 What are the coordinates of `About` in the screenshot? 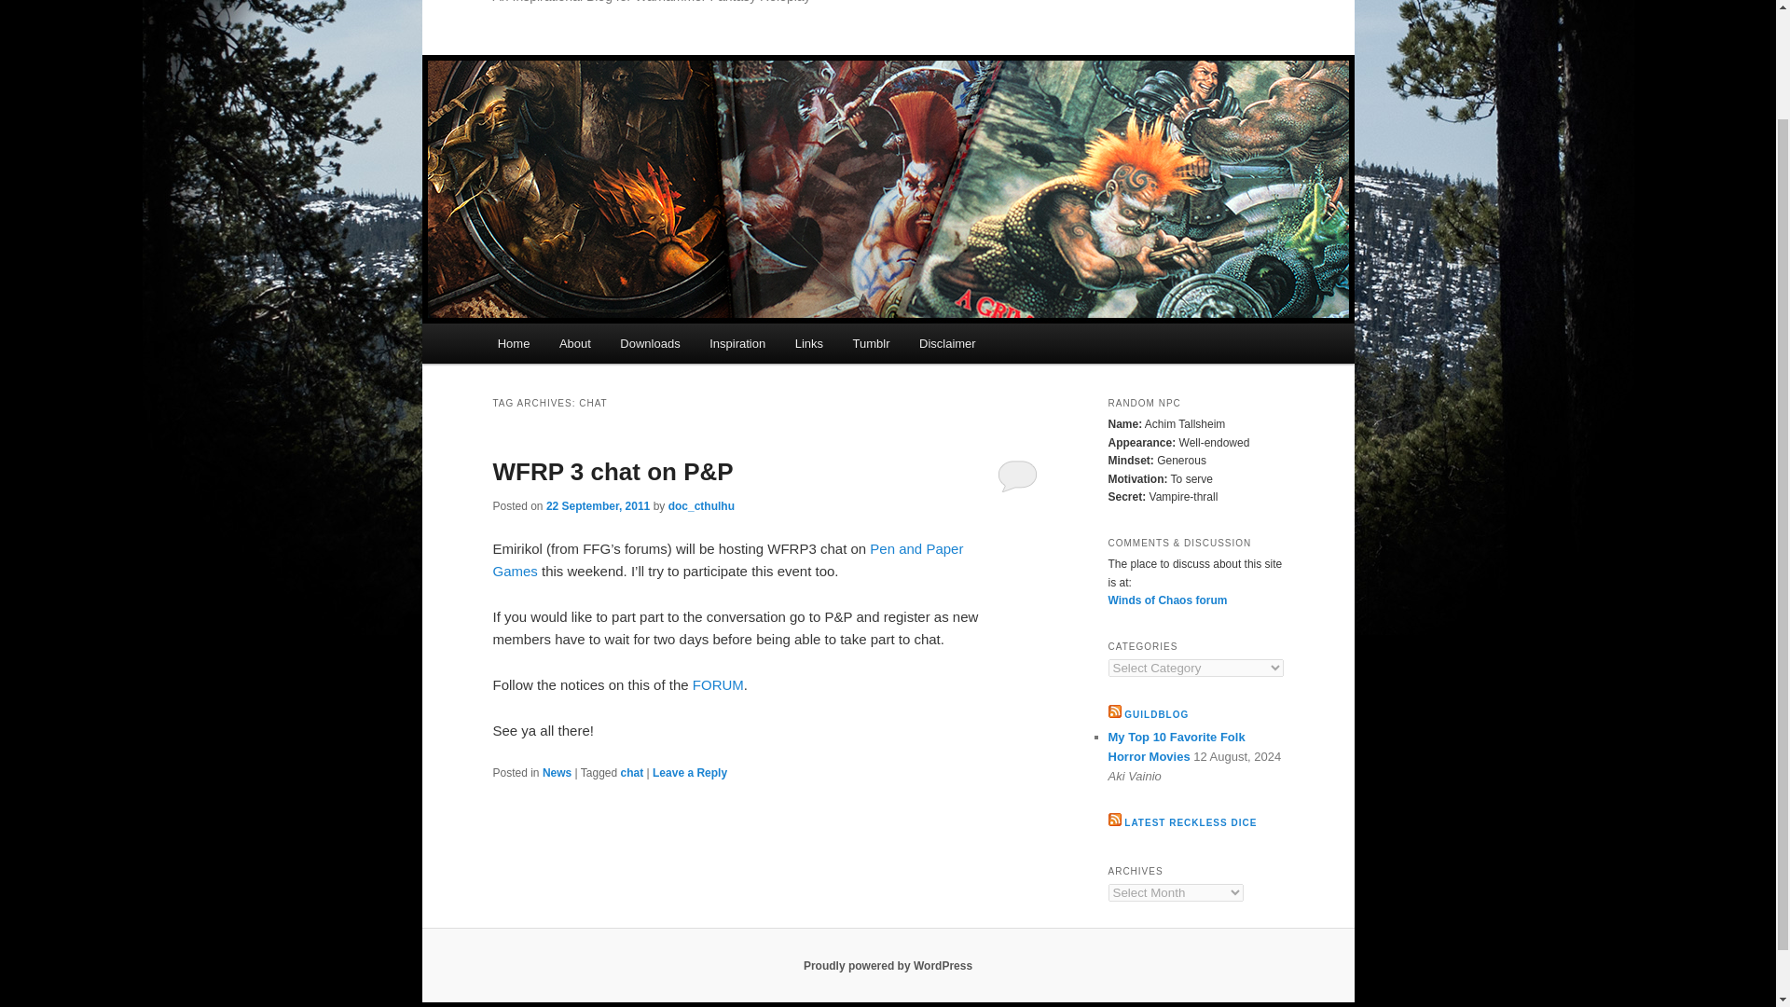 It's located at (574, 343).